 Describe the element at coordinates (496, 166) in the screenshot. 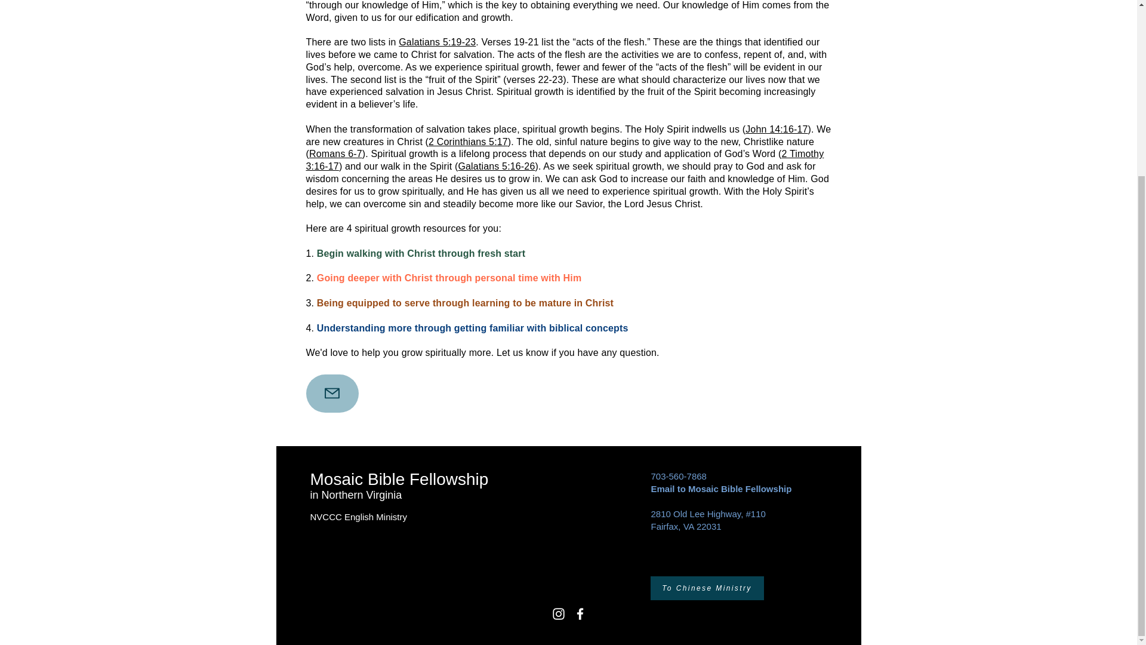

I see `Galatians 5:16-26` at that location.